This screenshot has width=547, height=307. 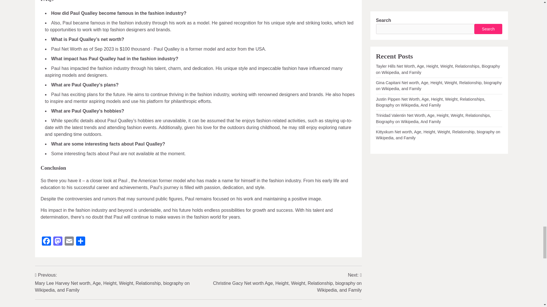 I want to click on Mastodon, so click(x=58, y=242).